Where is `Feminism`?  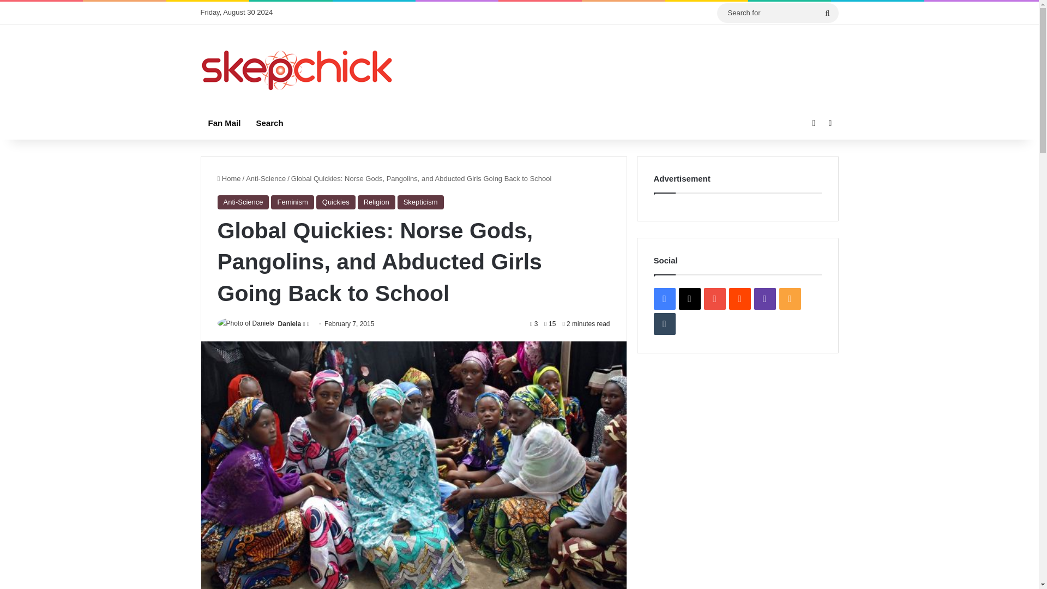
Feminism is located at coordinates (292, 202).